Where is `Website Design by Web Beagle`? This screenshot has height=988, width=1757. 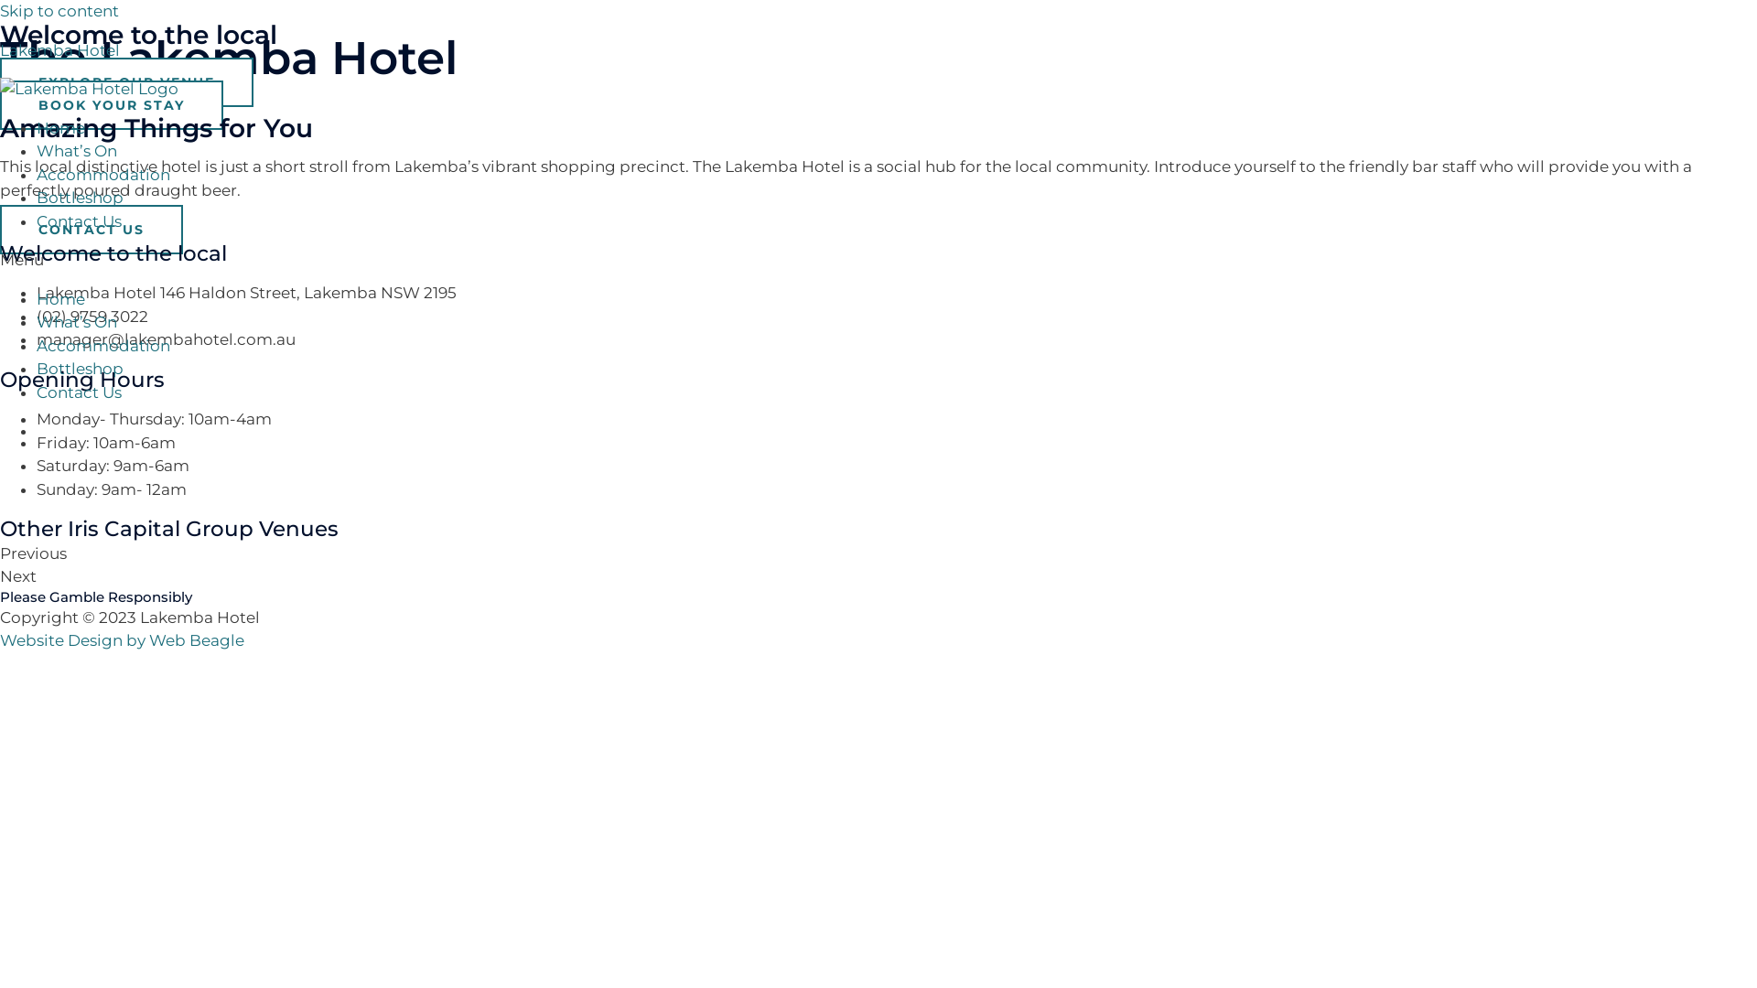
Website Design by Web Beagle is located at coordinates (123, 640).